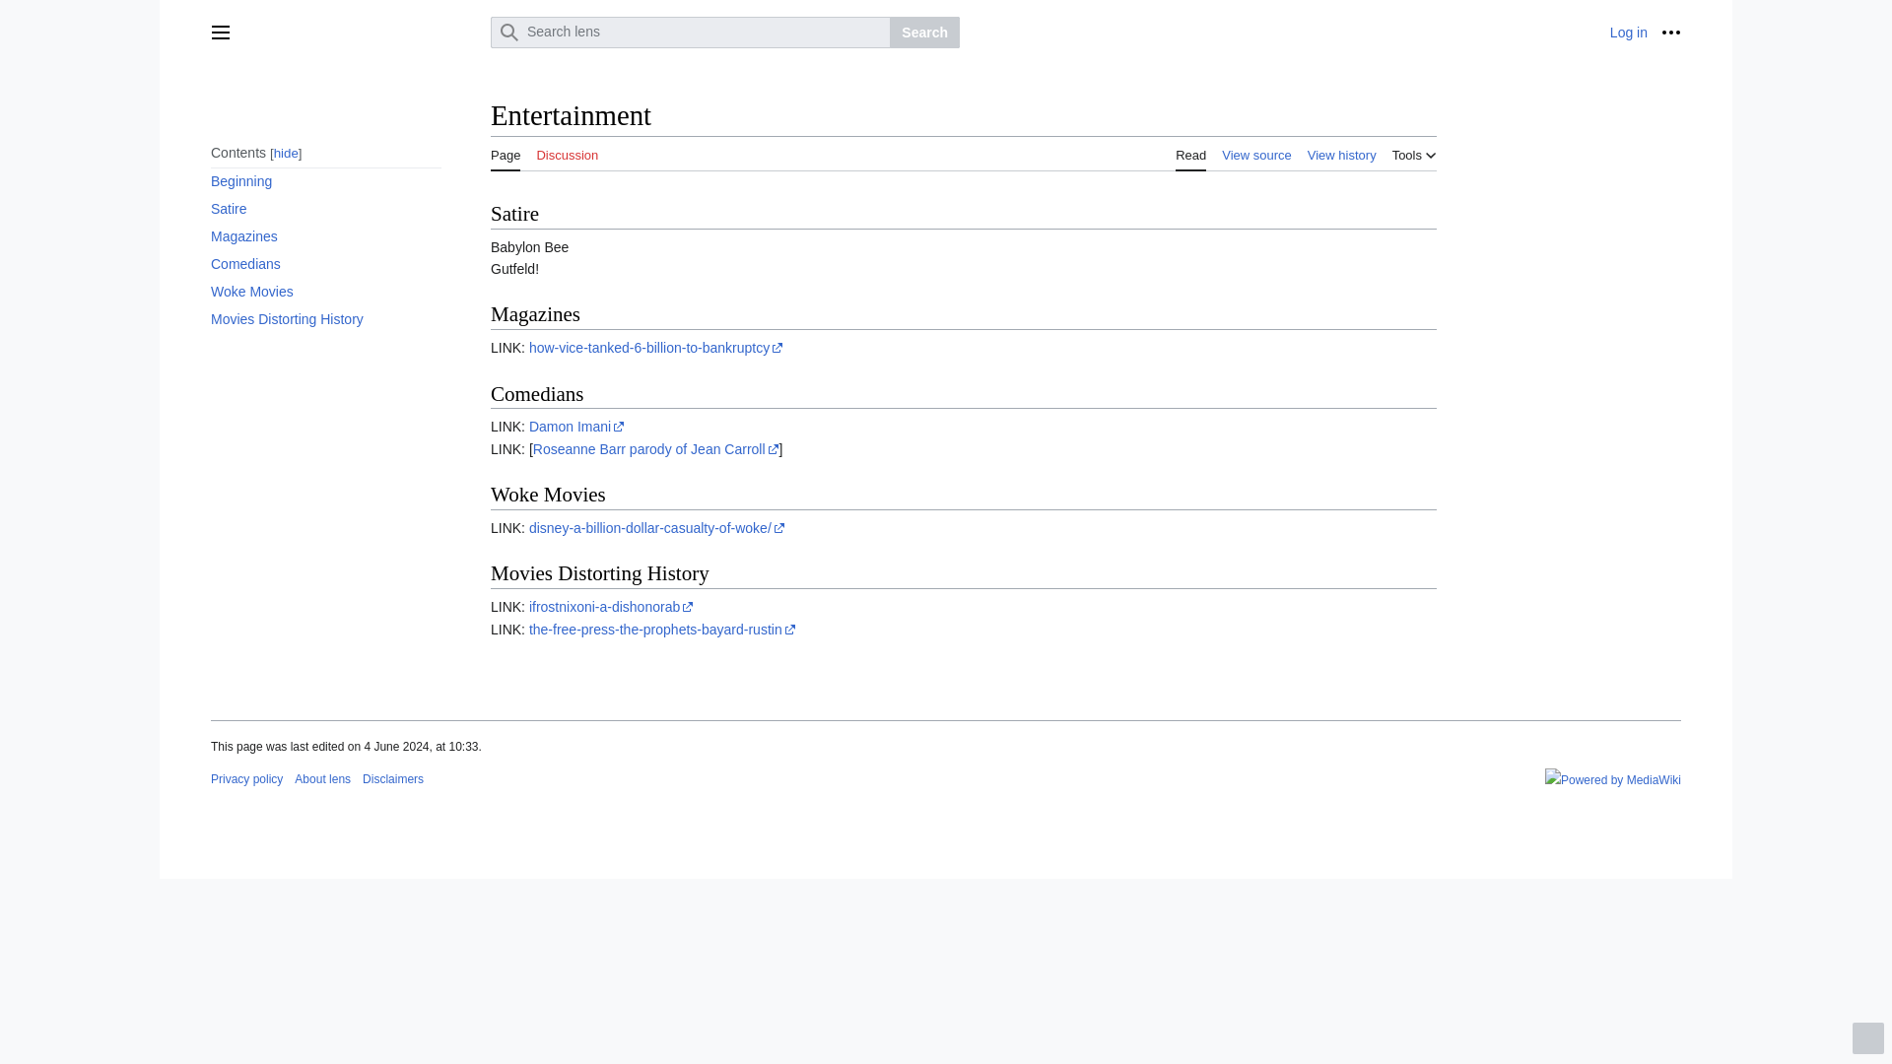  Describe the element at coordinates (924, 32) in the screenshot. I see `Search` at that location.